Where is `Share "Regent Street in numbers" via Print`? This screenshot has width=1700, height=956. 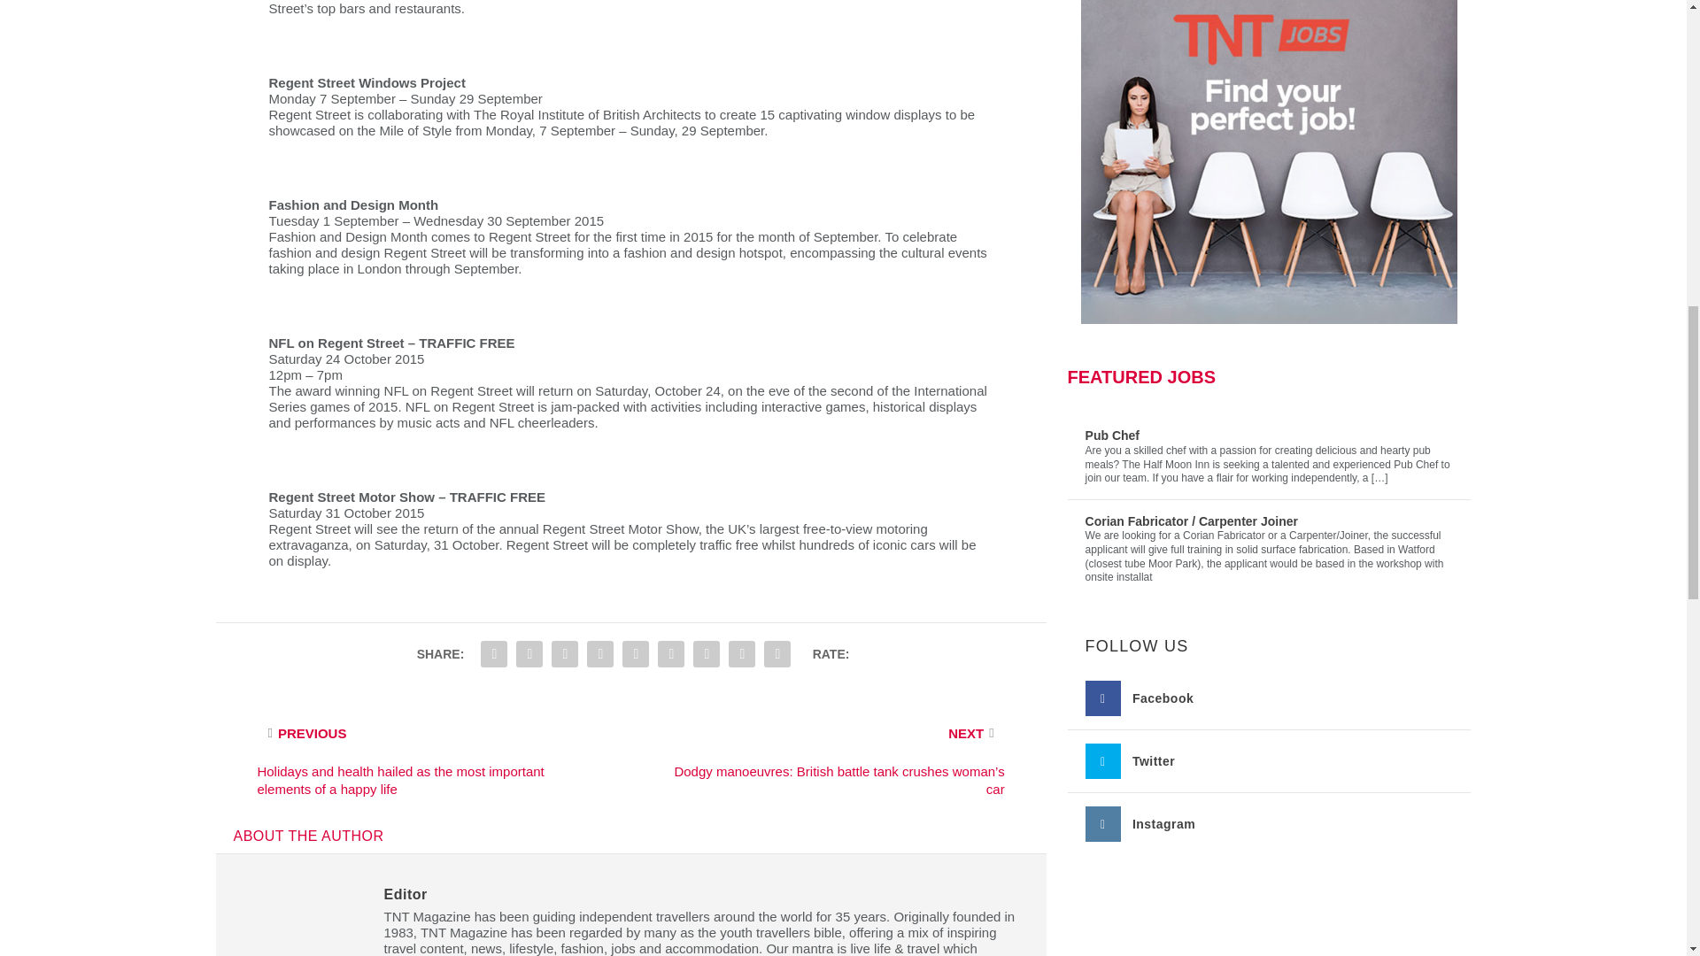
Share "Regent Street in numbers" via Print is located at coordinates (777, 654).